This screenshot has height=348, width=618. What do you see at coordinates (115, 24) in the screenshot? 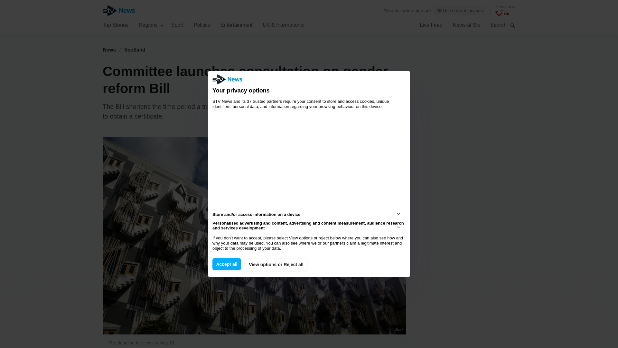
I see `Top Stories` at bounding box center [115, 24].